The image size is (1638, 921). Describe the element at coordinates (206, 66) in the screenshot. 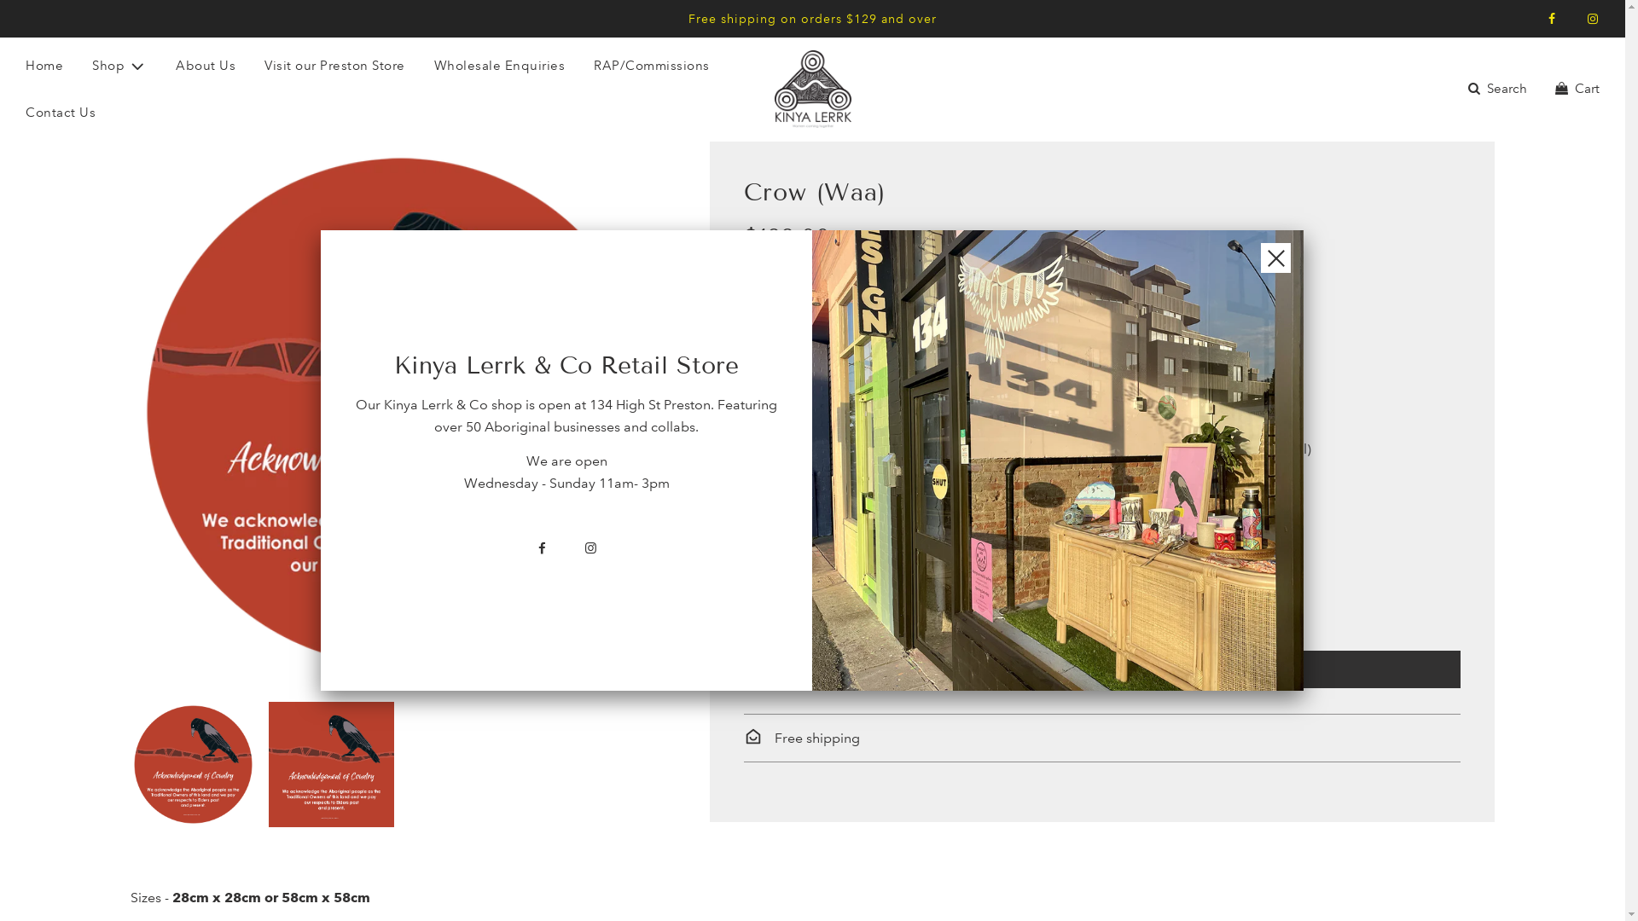

I see `About Us` at that location.